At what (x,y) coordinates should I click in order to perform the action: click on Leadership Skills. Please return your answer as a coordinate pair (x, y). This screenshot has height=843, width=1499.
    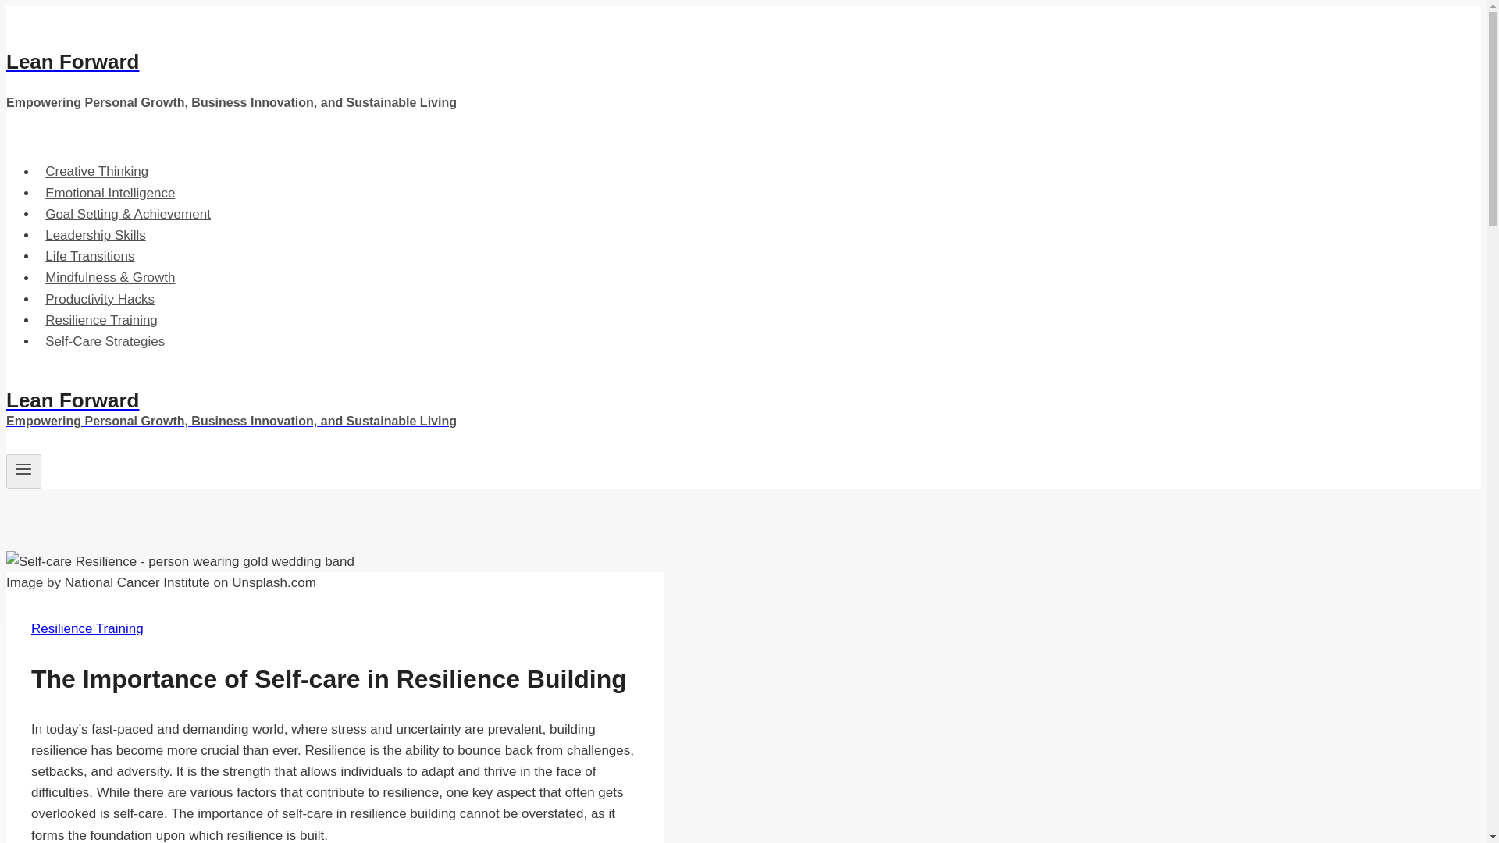
    Looking at the image, I should click on (95, 234).